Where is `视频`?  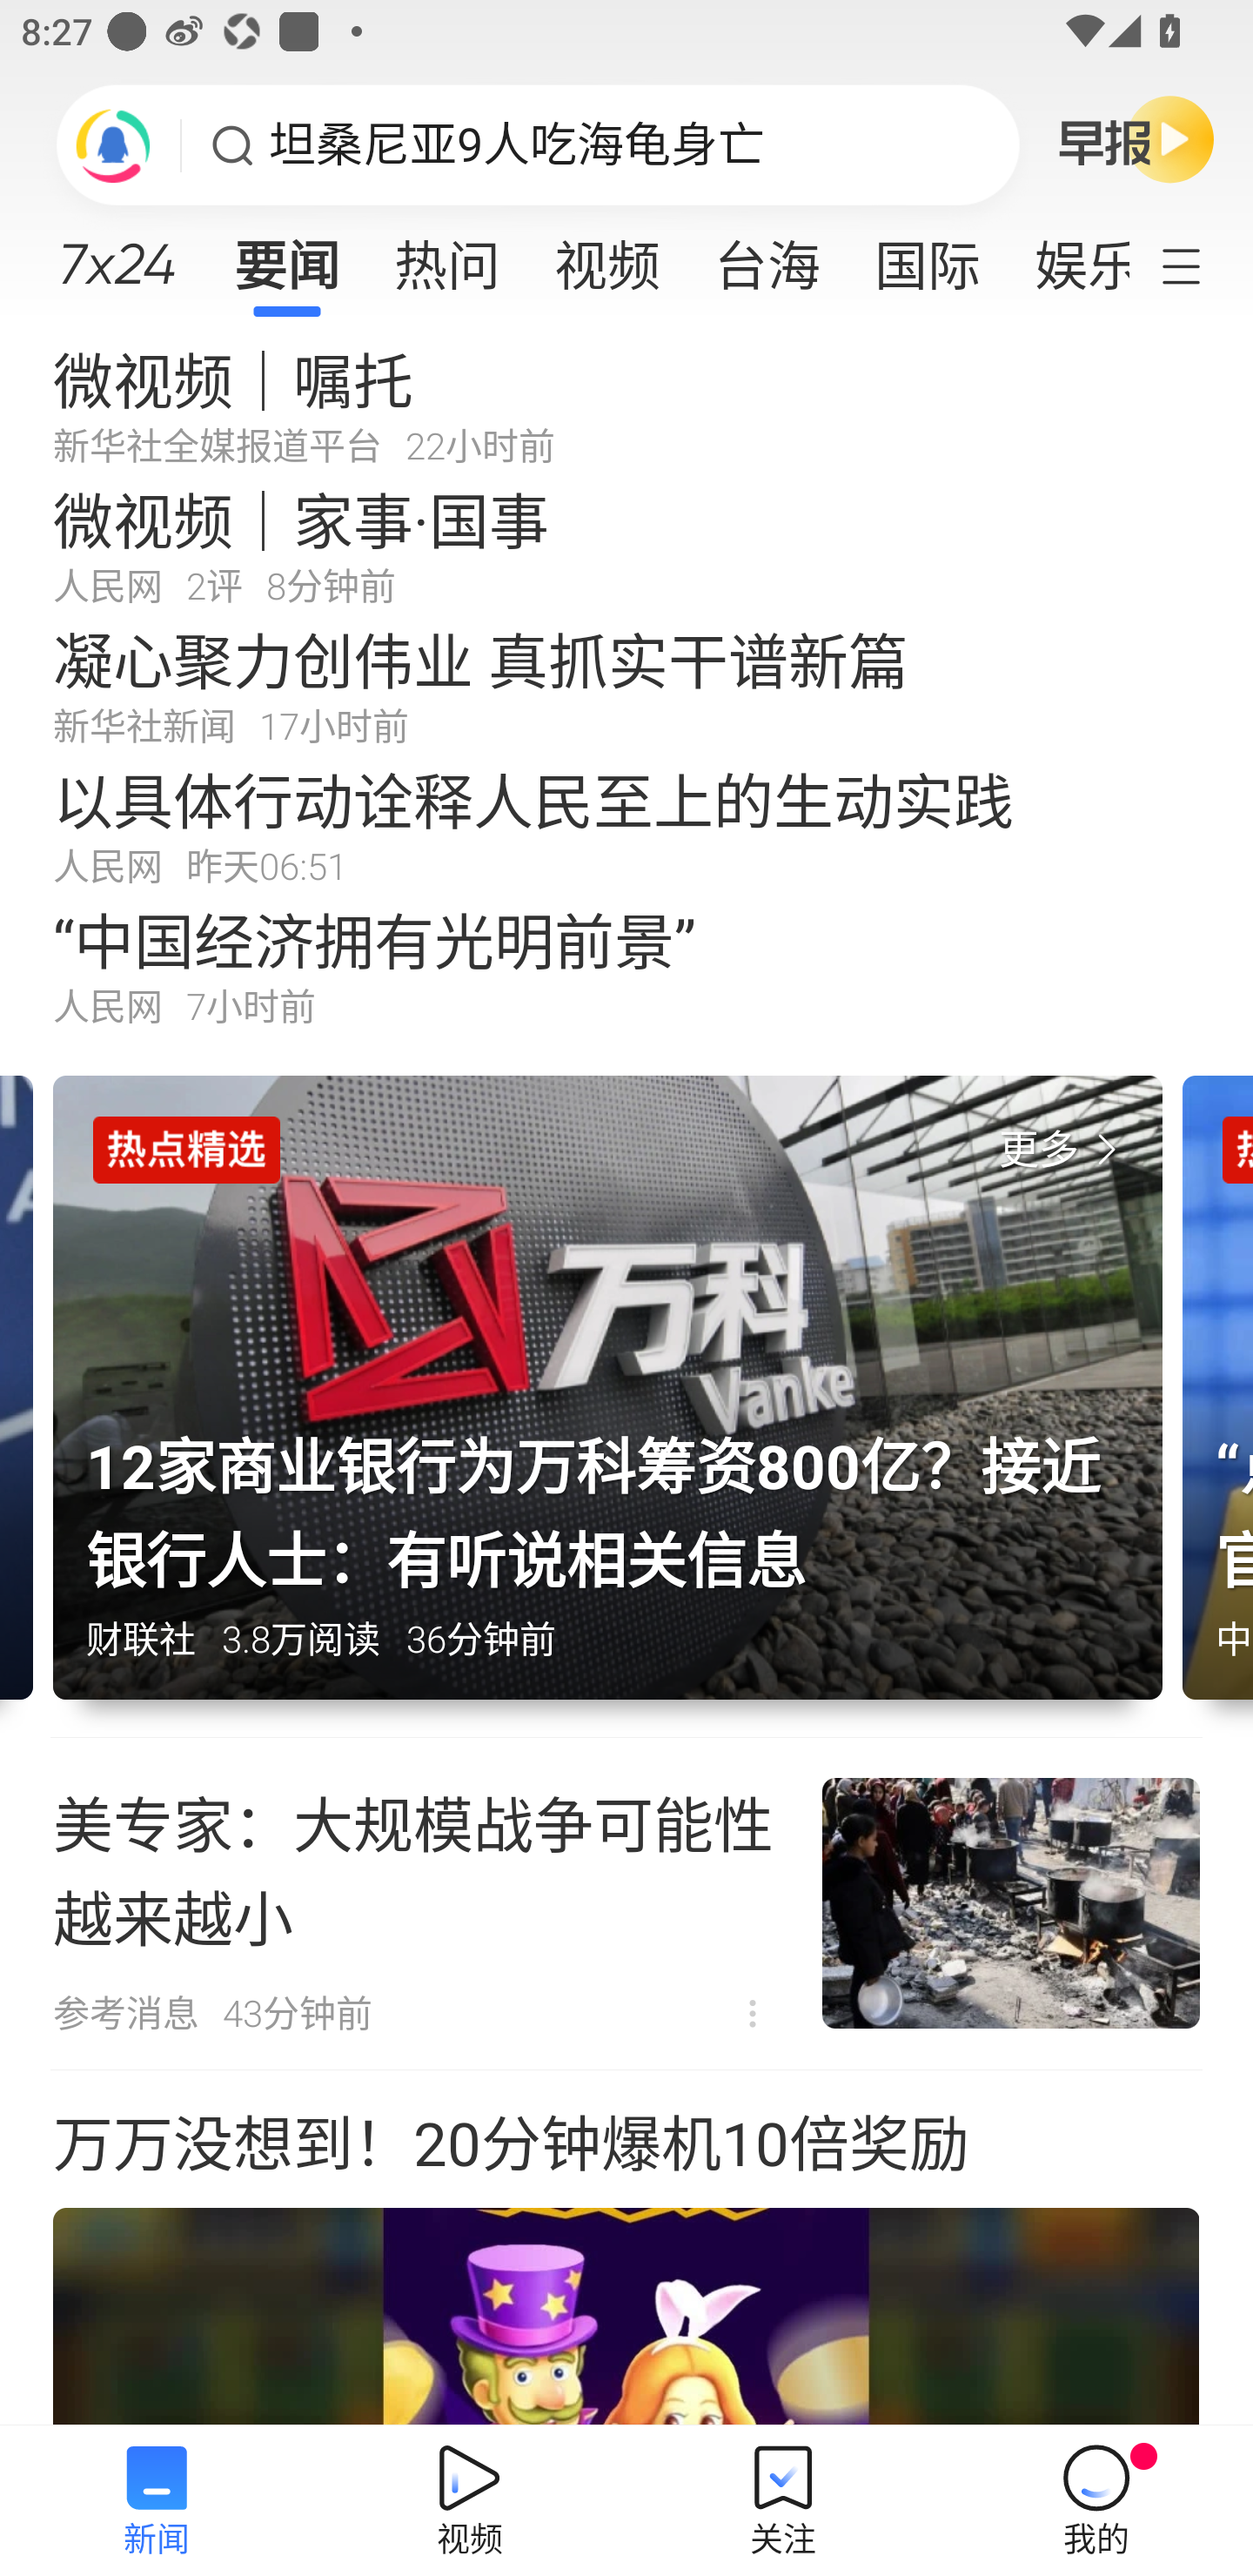
视频 is located at coordinates (607, 256).